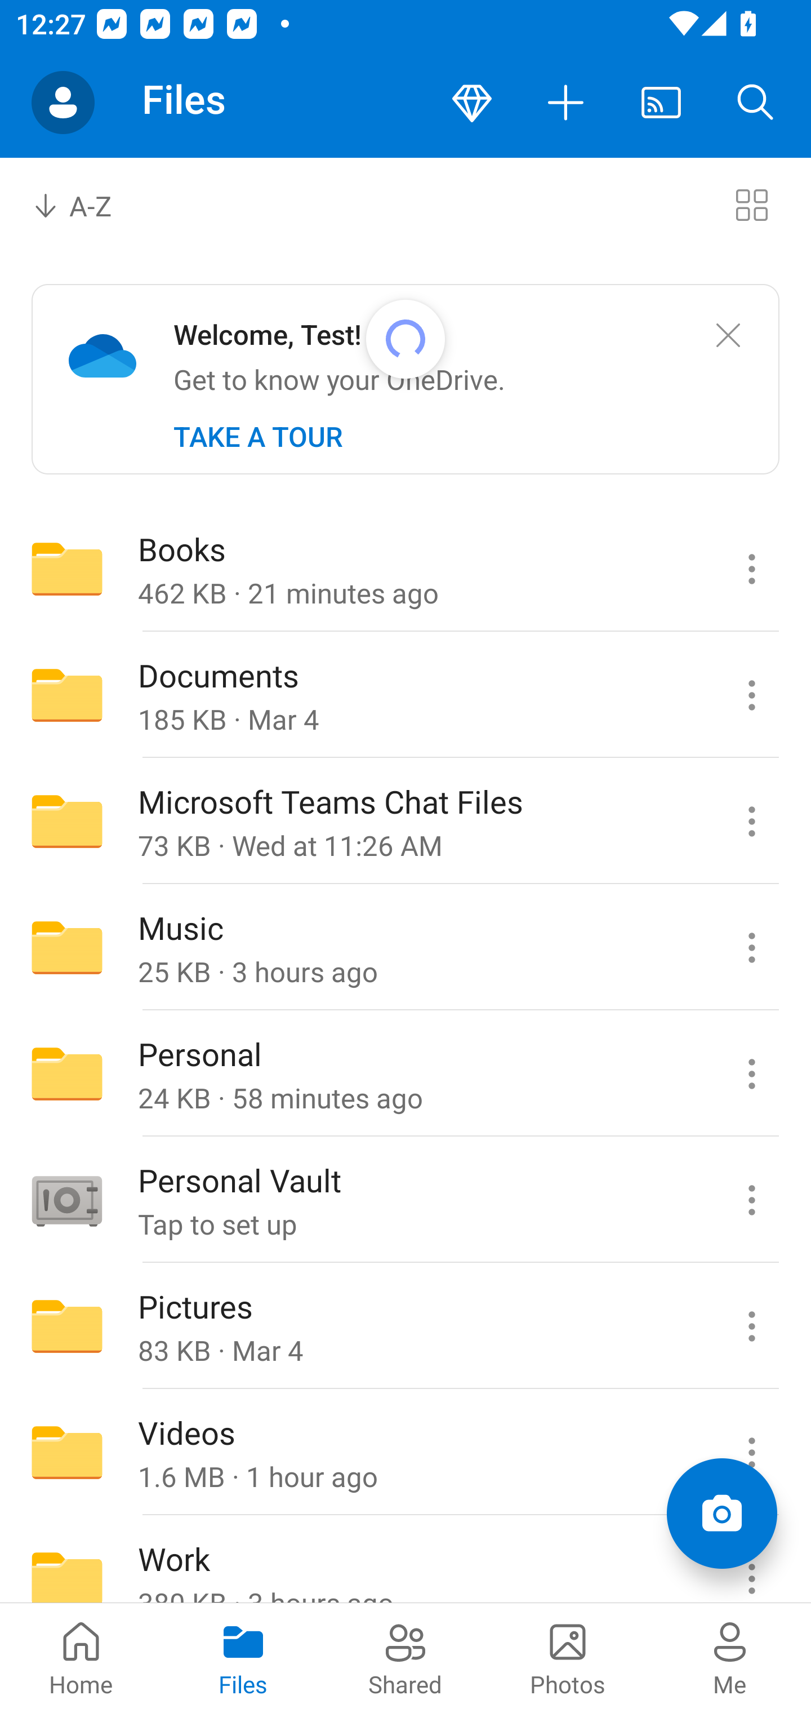 The image size is (811, 1713). What do you see at coordinates (472, 103) in the screenshot?
I see `Premium button` at bounding box center [472, 103].